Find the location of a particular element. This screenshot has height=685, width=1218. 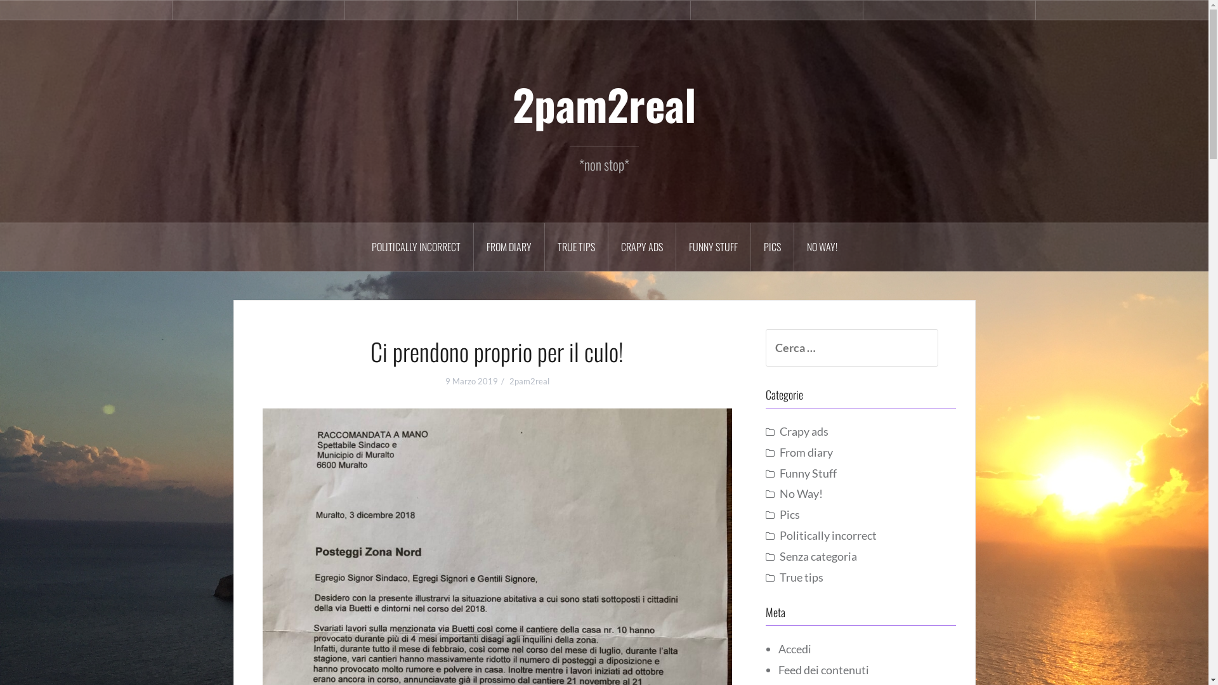

Senza categoria is located at coordinates (818, 556).